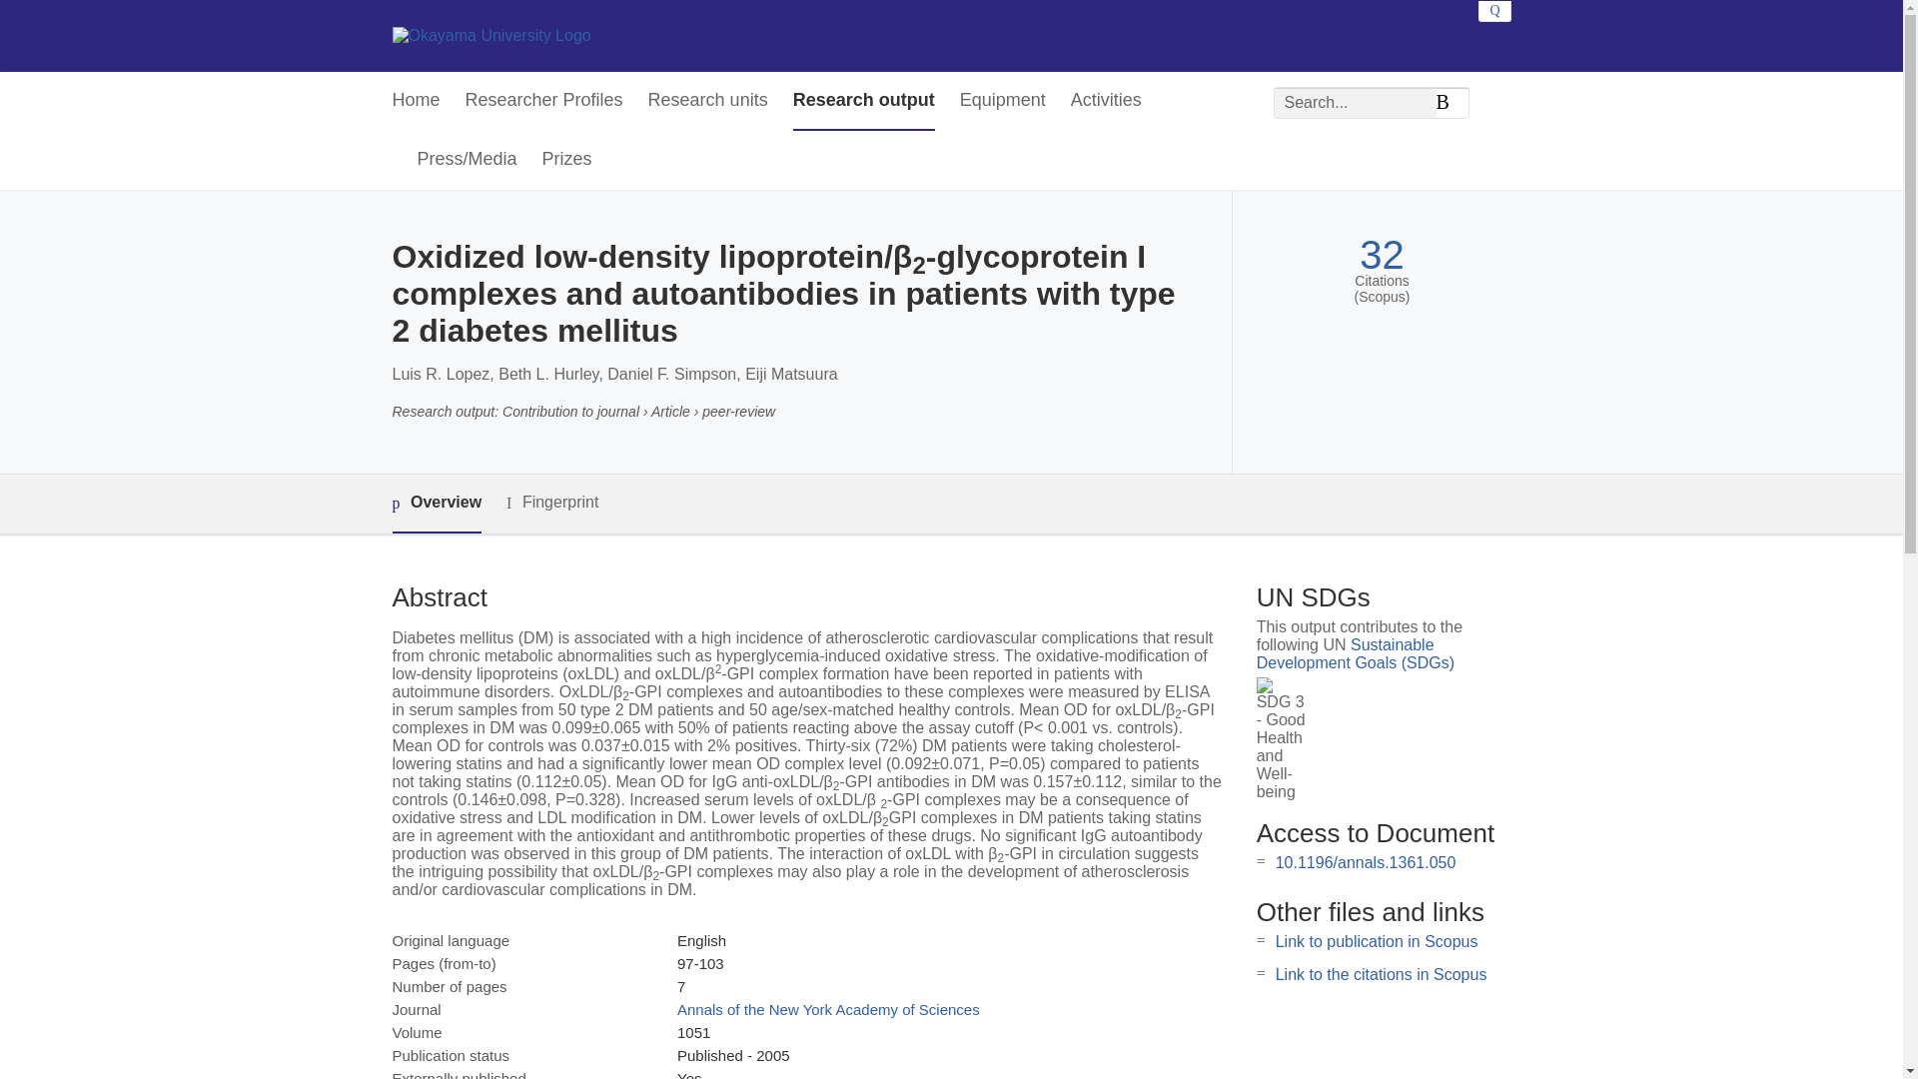 Image resolution: width=1918 pixels, height=1079 pixels. I want to click on 32, so click(1382, 255).